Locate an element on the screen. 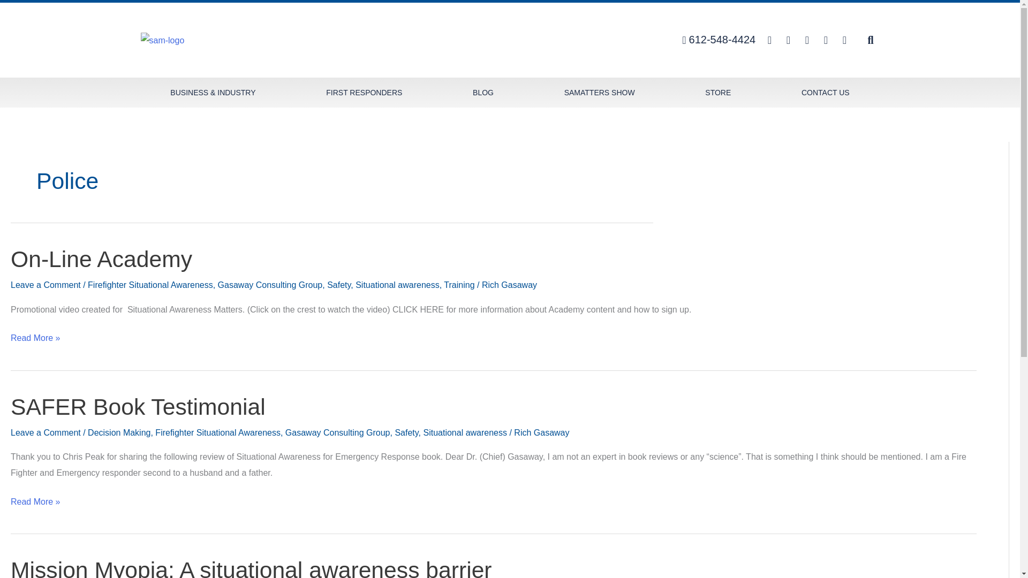 The width and height of the screenshot is (1028, 578). Gasaway Consulting Group is located at coordinates (338, 432).